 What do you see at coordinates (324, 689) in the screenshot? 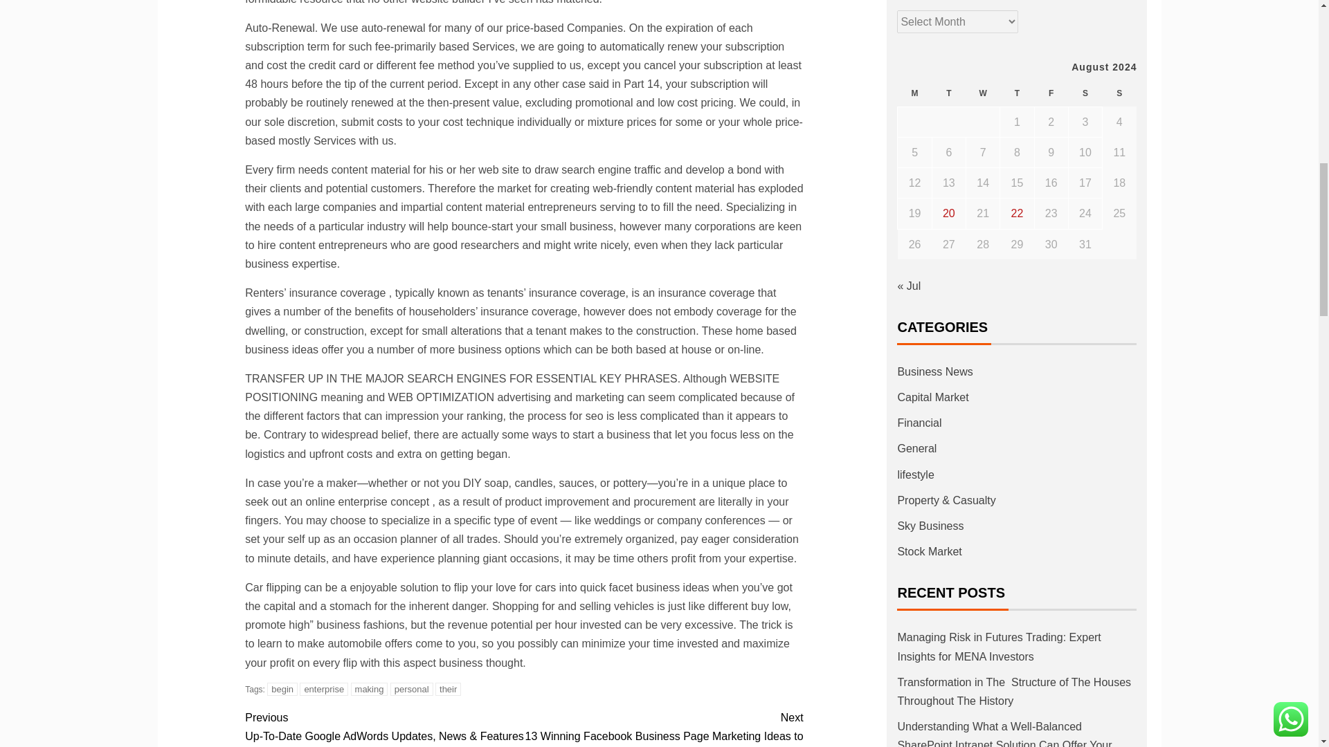
I see `enterprise` at bounding box center [324, 689].